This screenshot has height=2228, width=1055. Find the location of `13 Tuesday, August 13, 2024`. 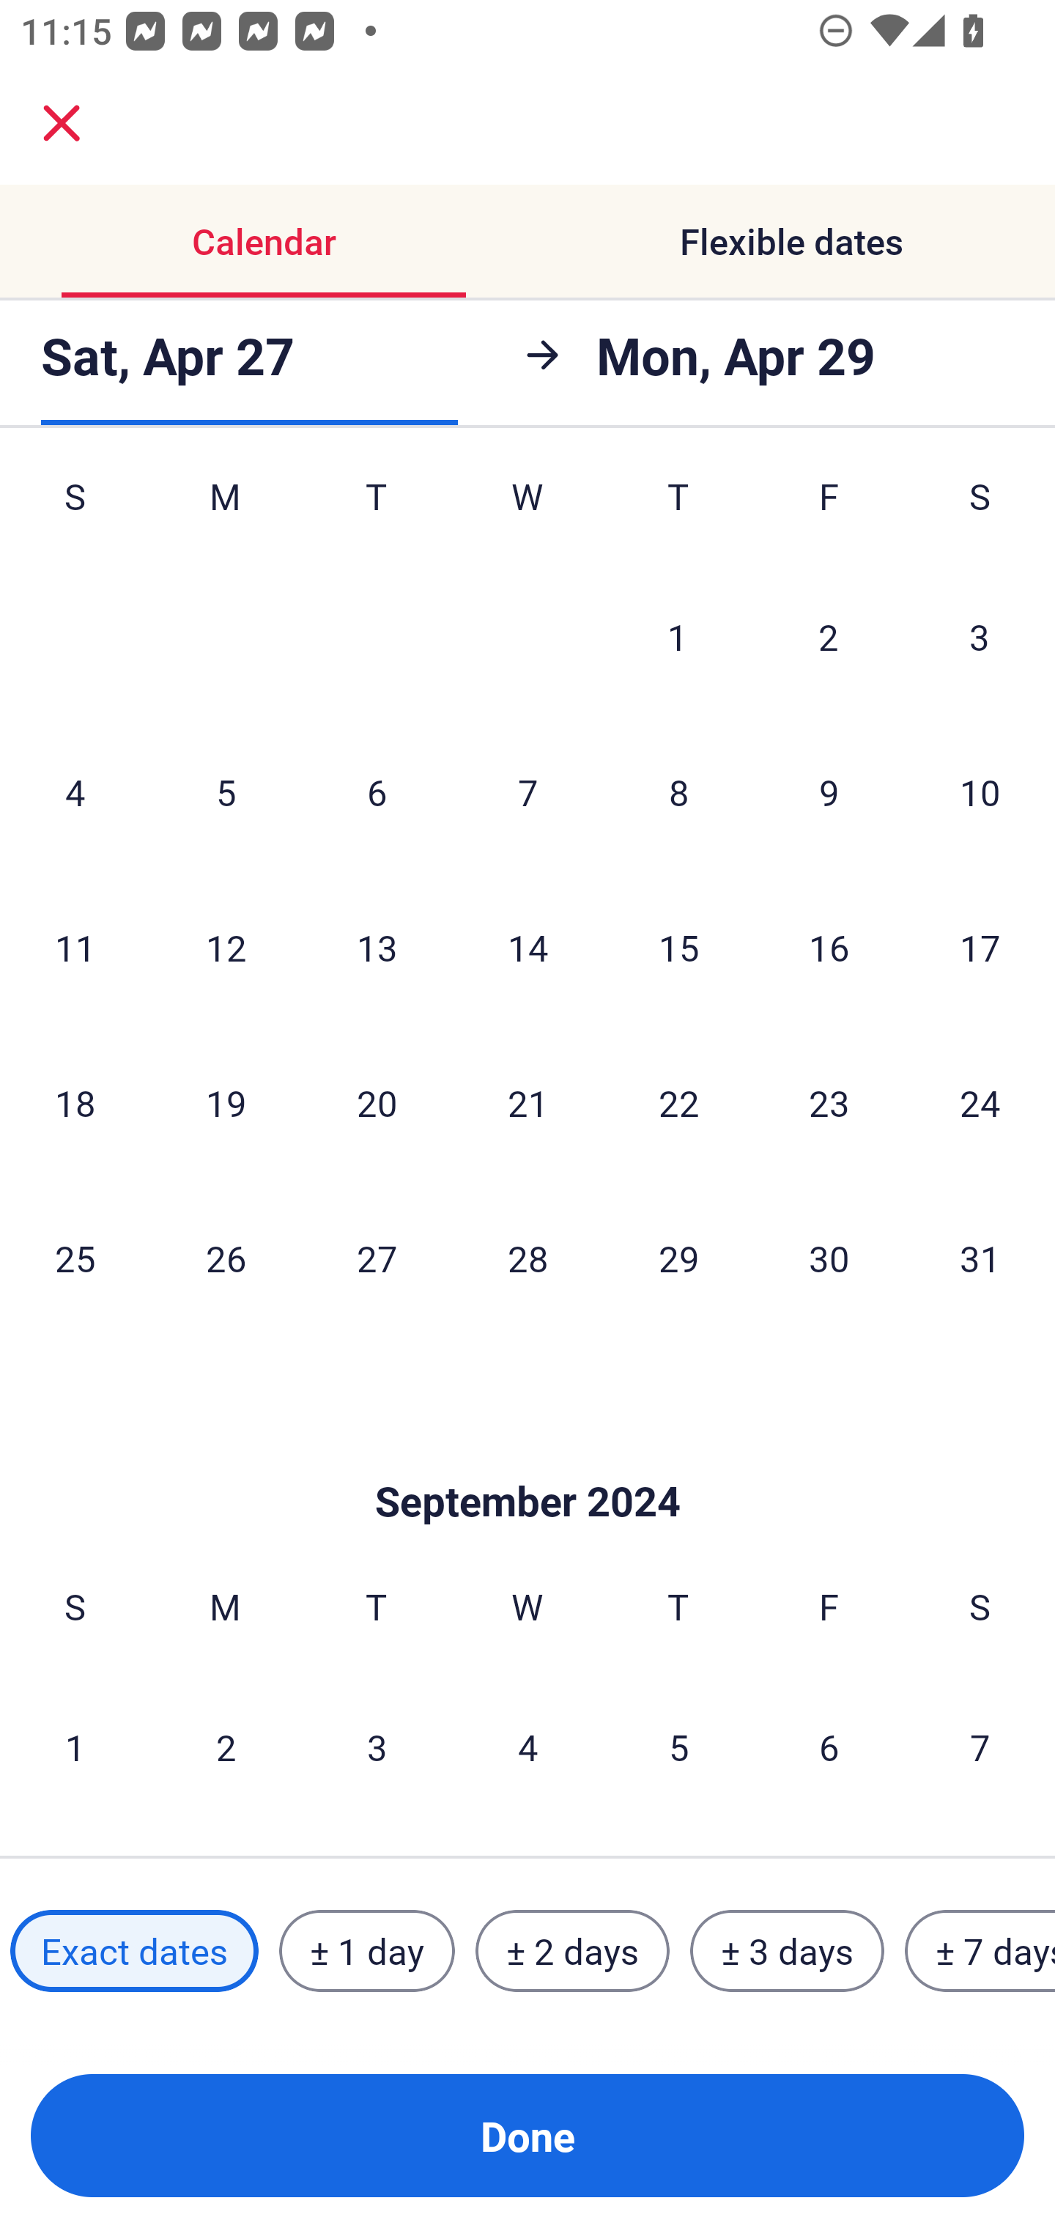

13 Tuesday, August 13, 2024 is located at coordinates (377, 947).